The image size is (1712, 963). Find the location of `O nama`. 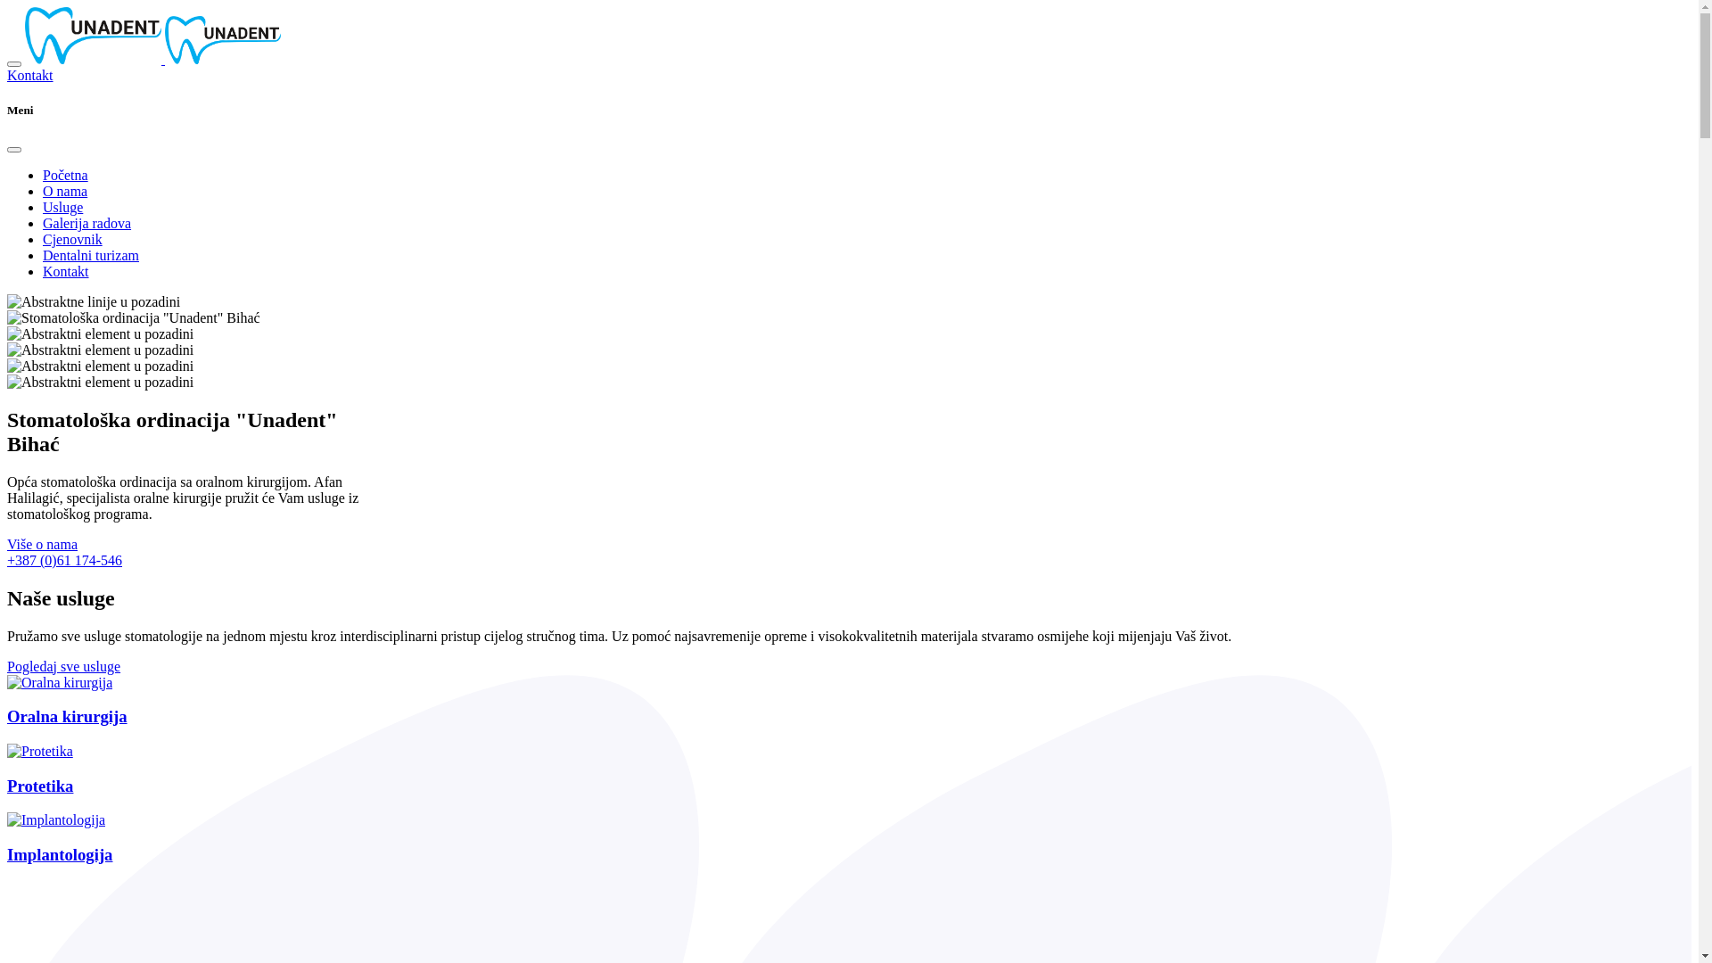

O nama is located at coordinates (65, 191).